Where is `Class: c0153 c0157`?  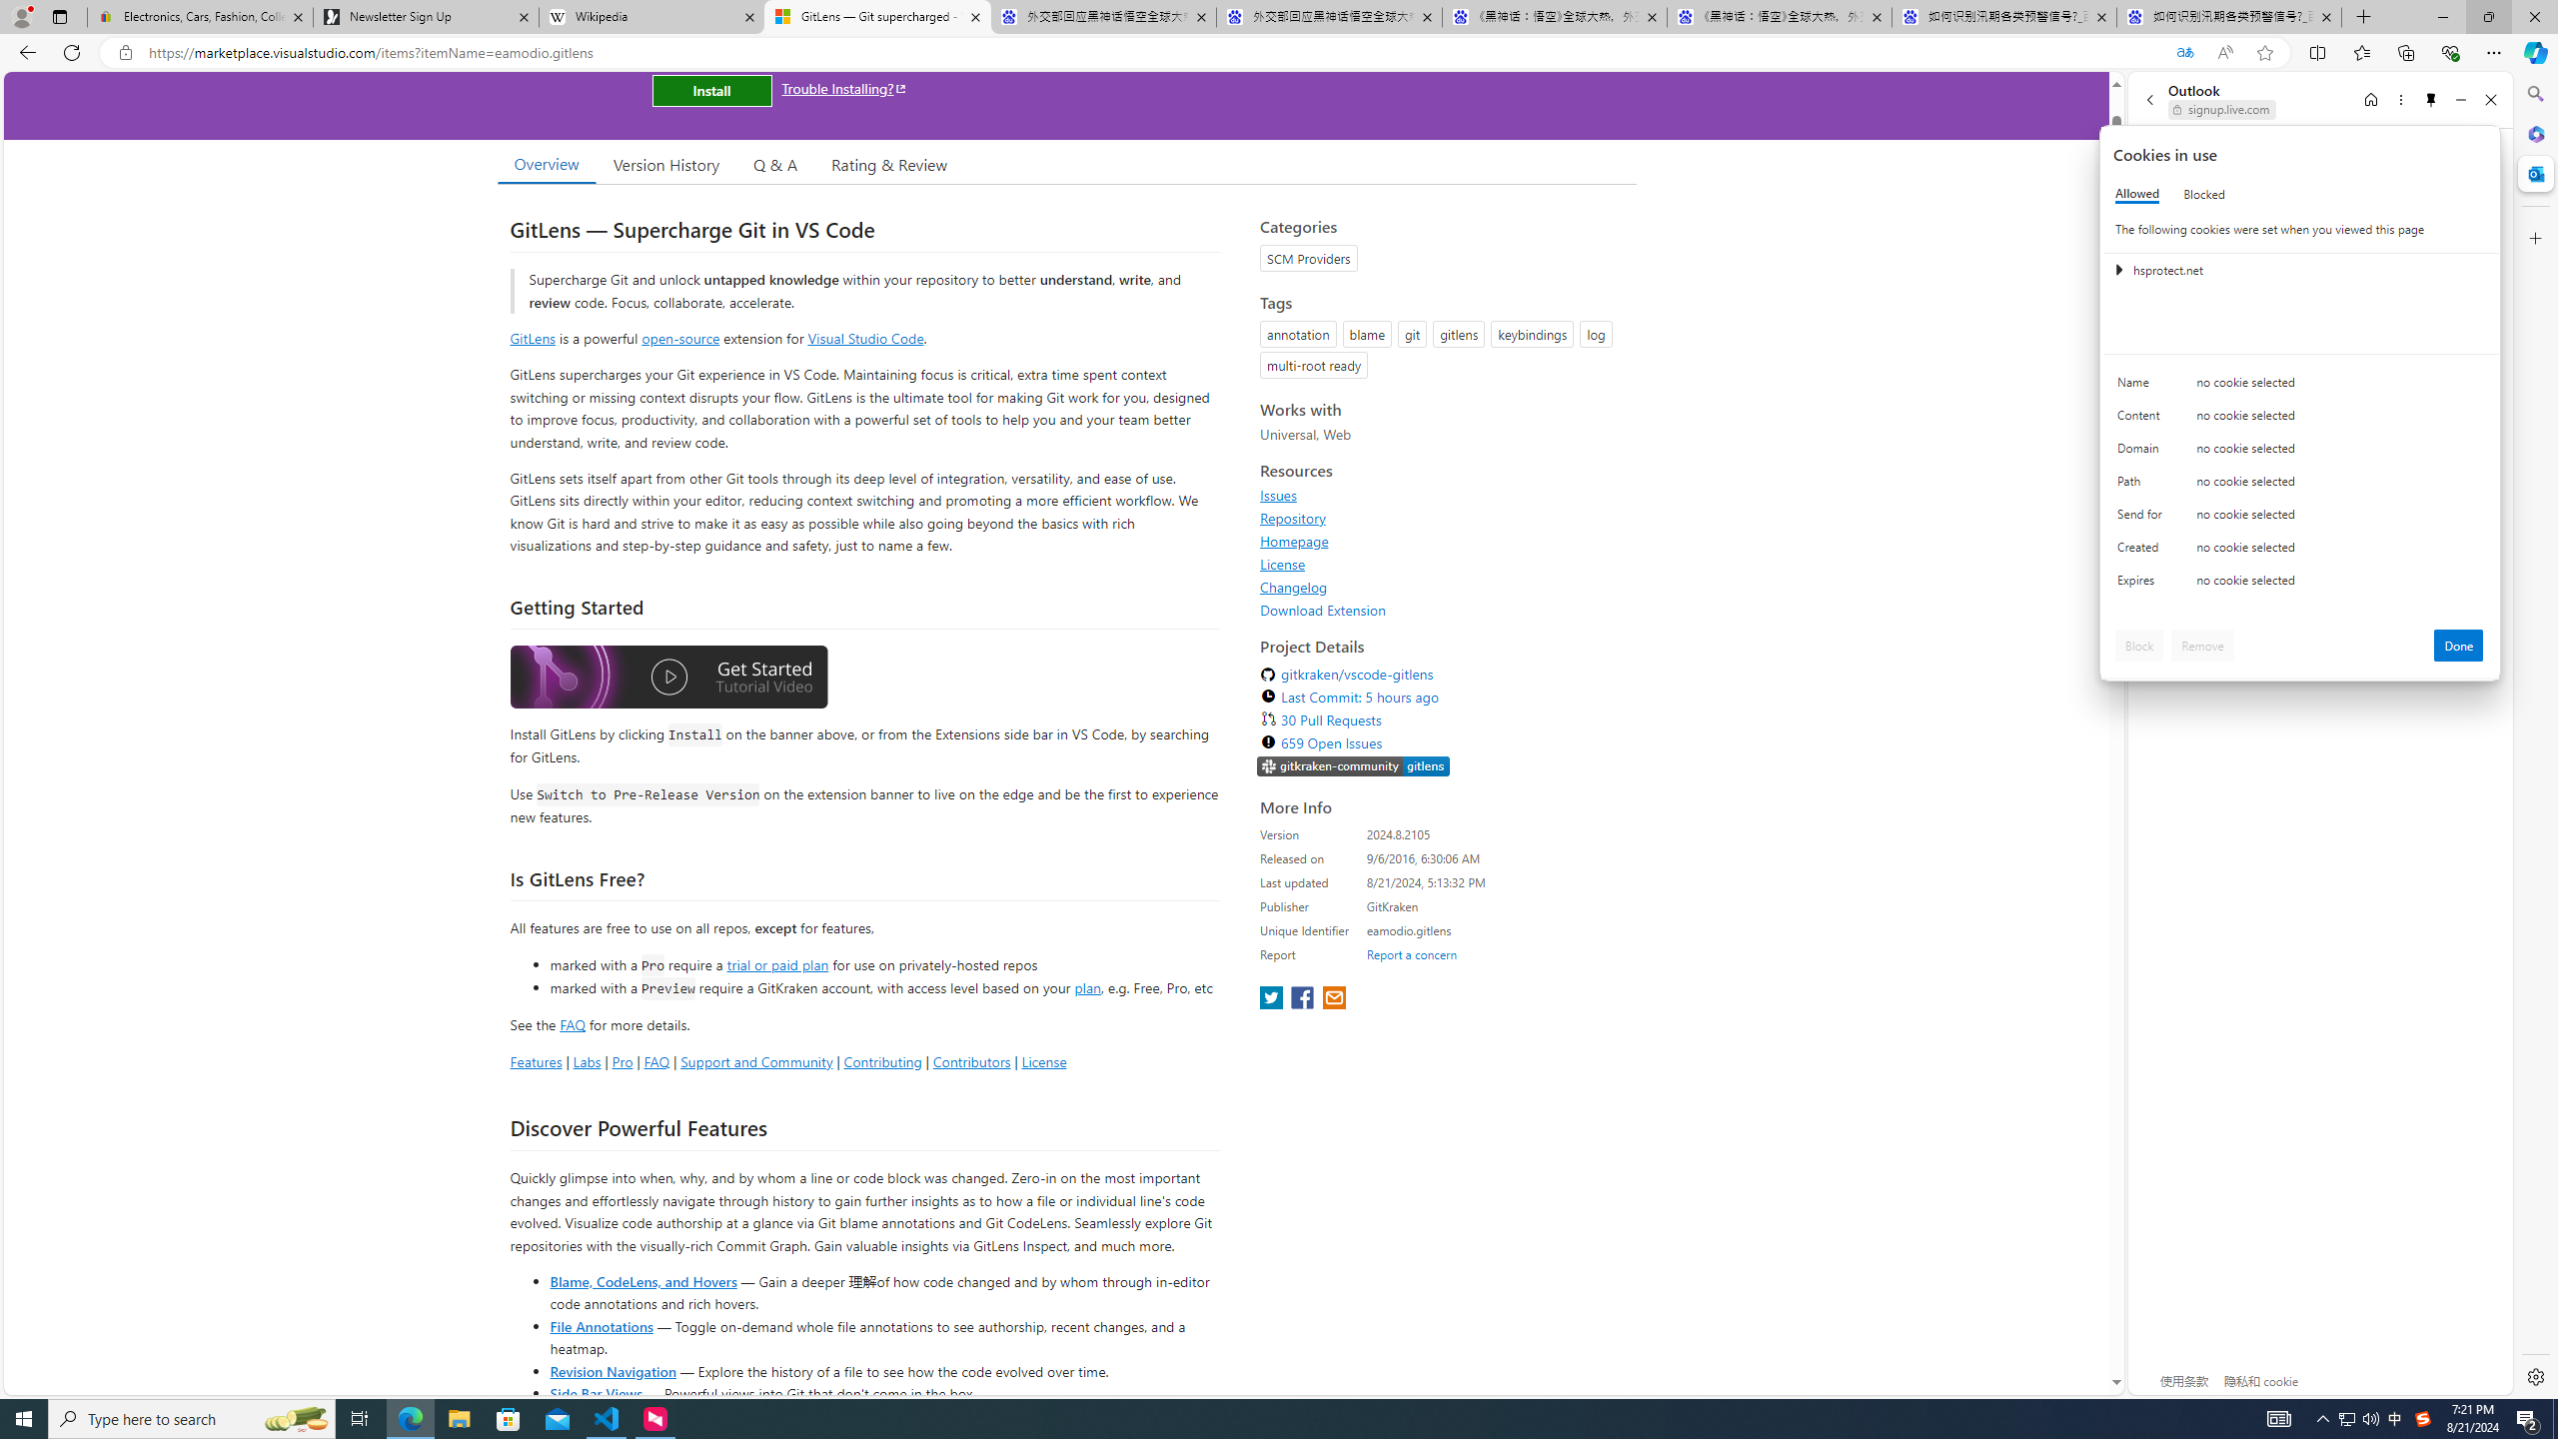 Class: c0153 c0157 is located at coordinates (2300, 584).